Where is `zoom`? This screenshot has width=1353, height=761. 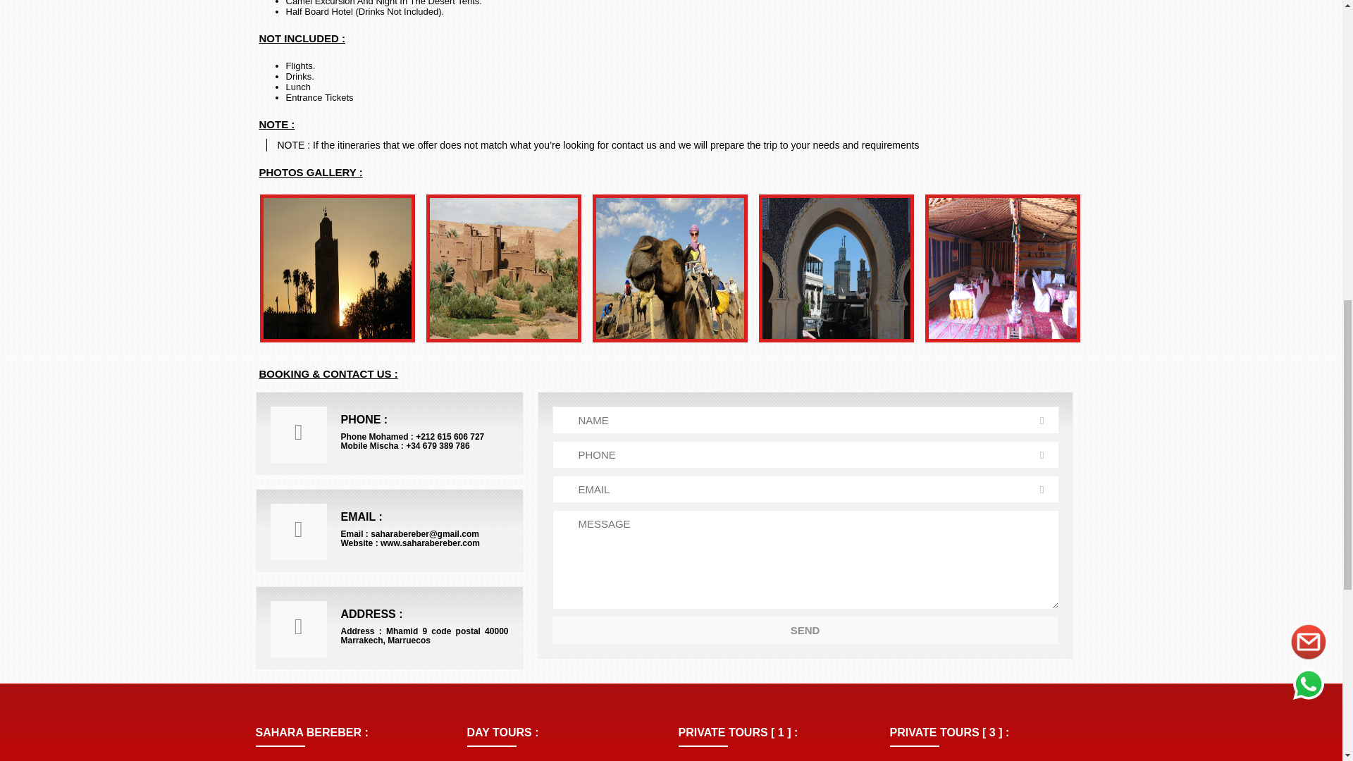
zoom is located at coordinates (669, 268).